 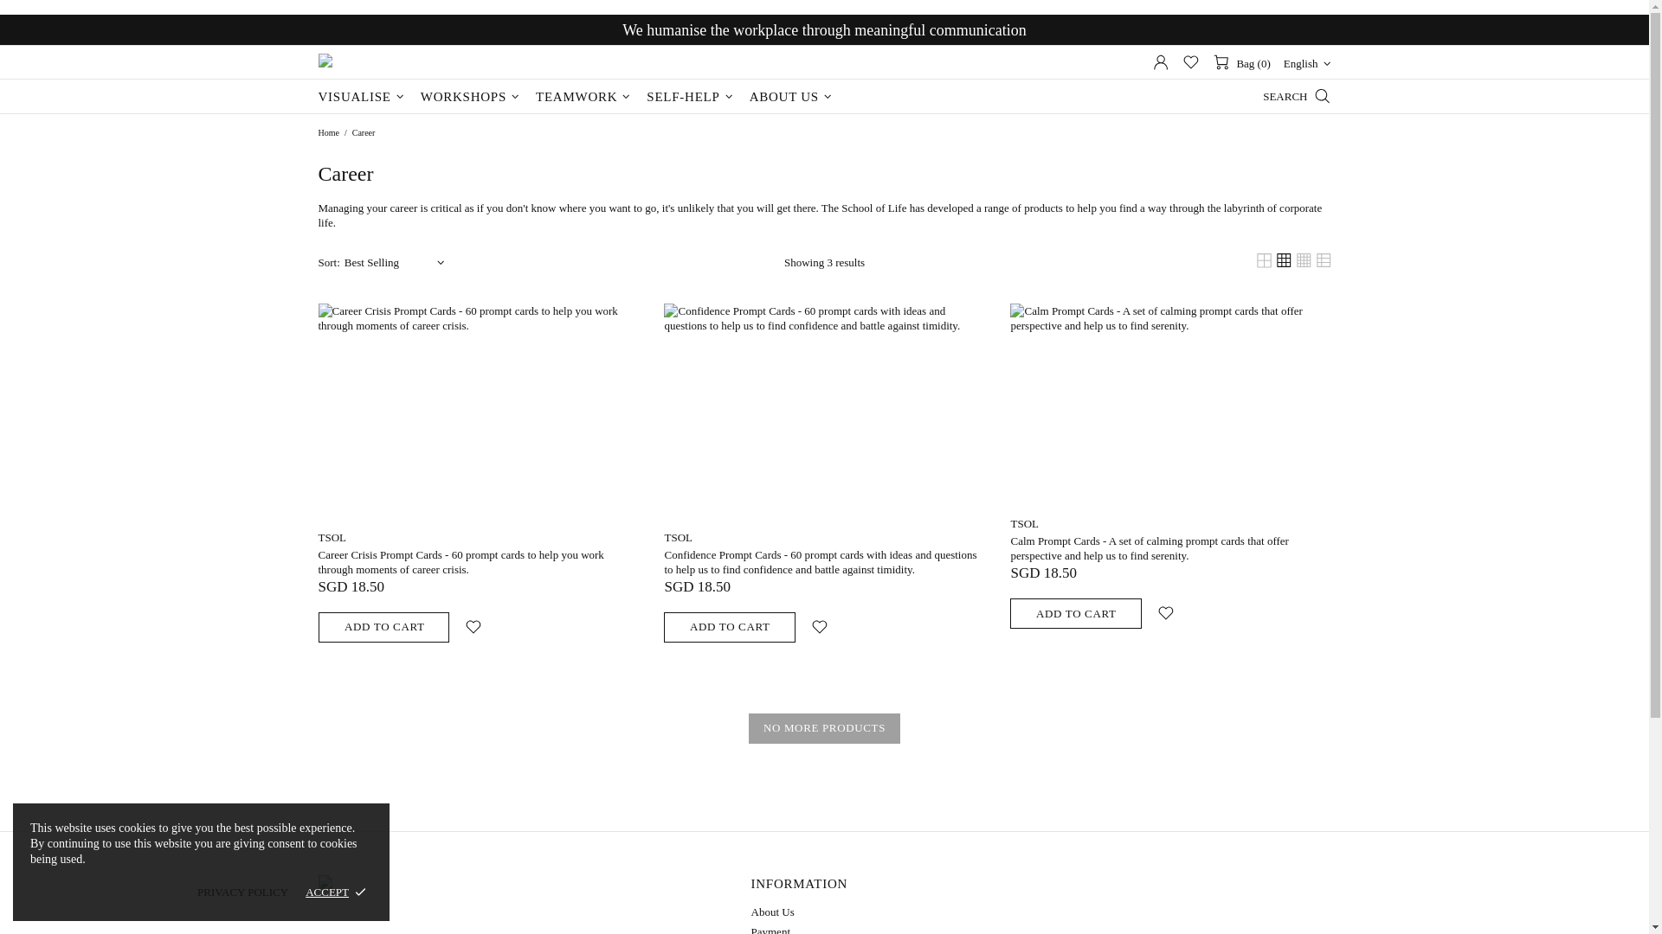 What do you see at coordinates (405, 62) in the screenshot?
I see `All Lined Up` at bounding box center [405, 62].